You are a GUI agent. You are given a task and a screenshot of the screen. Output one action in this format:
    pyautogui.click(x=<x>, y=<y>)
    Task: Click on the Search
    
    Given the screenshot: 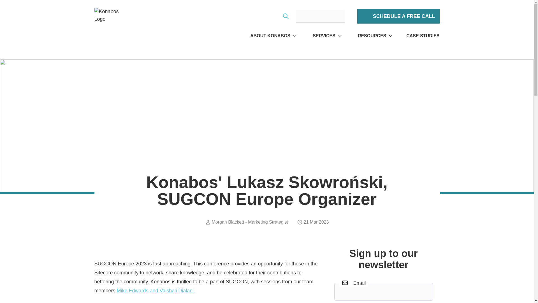 What is the action you would take?
    pyautogui.click(x=286, y=16)
    